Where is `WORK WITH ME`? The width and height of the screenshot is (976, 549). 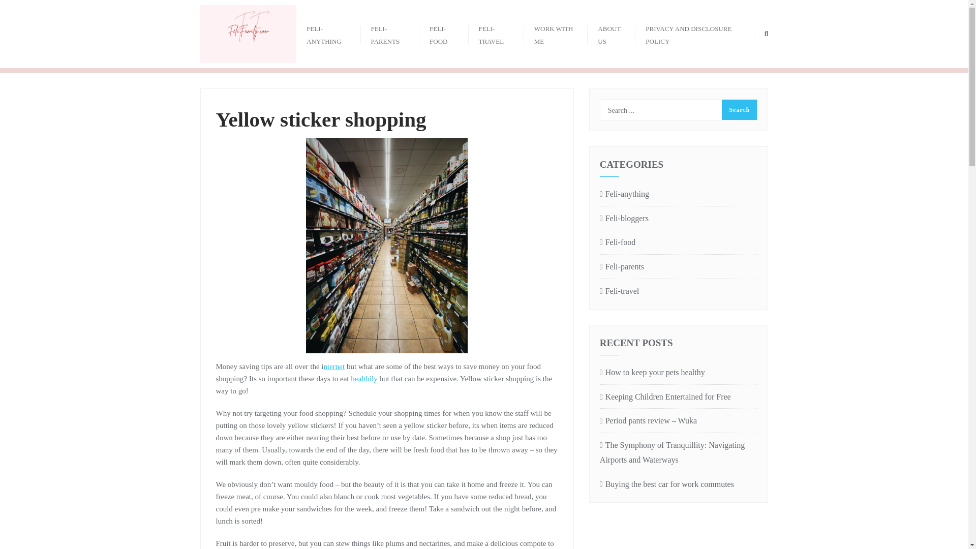
WORK WITH ME is located at coordinates (556, 34).